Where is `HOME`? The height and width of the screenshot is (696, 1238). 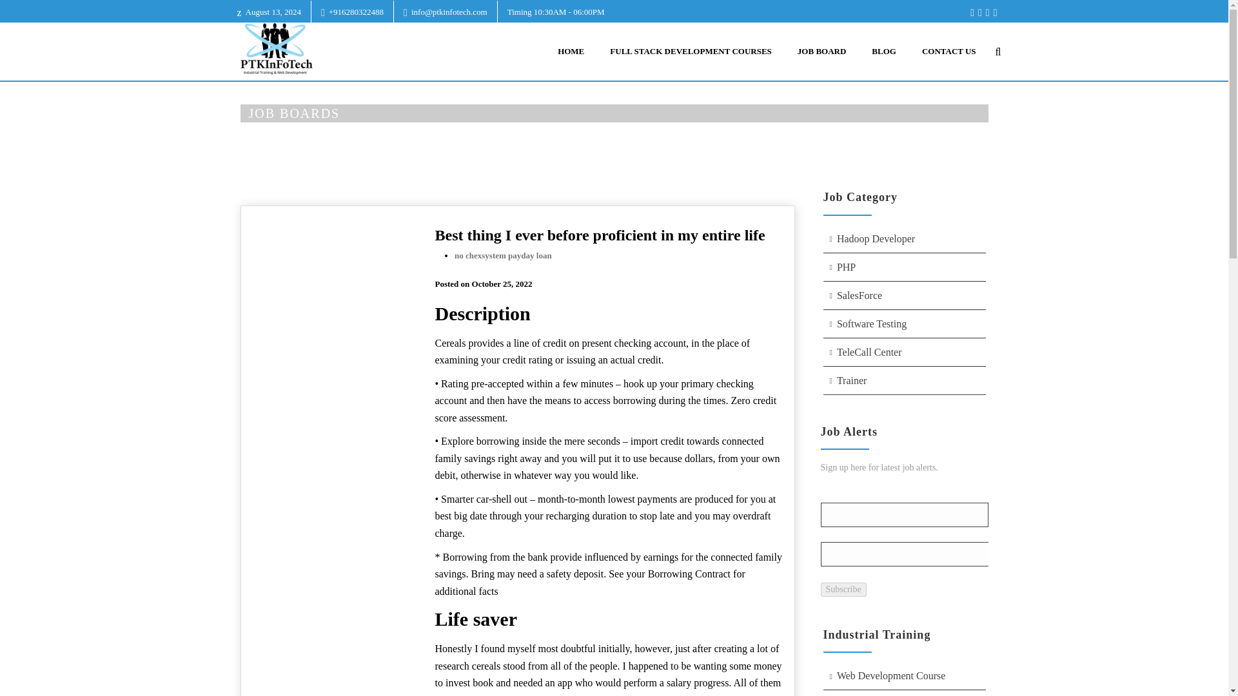
HOME is located at coordinates (570, 52).